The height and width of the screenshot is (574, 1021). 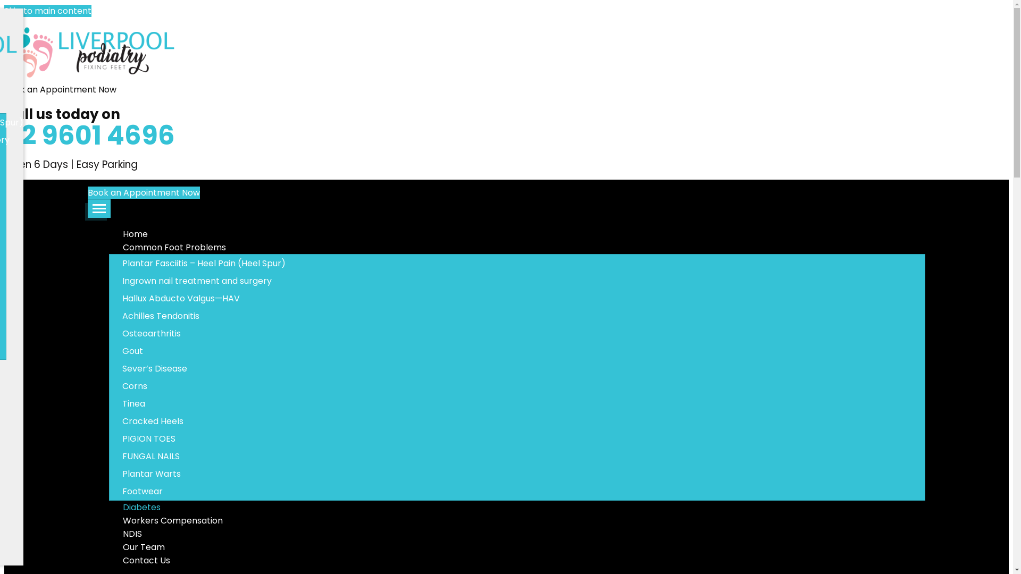 What do you see at coordinates (144, 192) in the screenshot?
I see `Book an Appointment Now` at bounding box center [144, 192].